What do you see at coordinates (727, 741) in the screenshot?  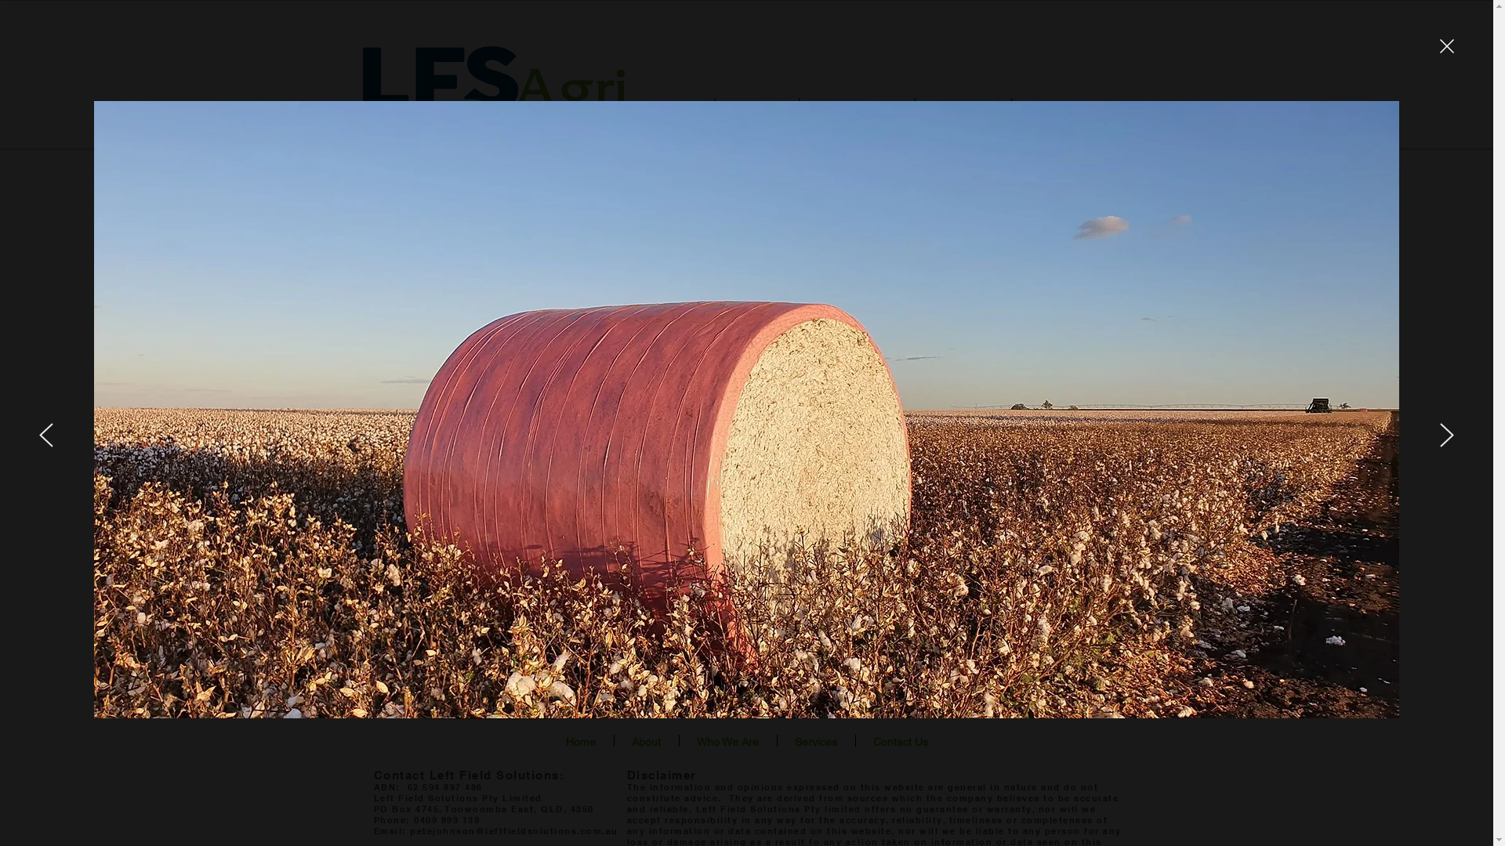 I see `Who We Are` at bounding box center [727, 741].